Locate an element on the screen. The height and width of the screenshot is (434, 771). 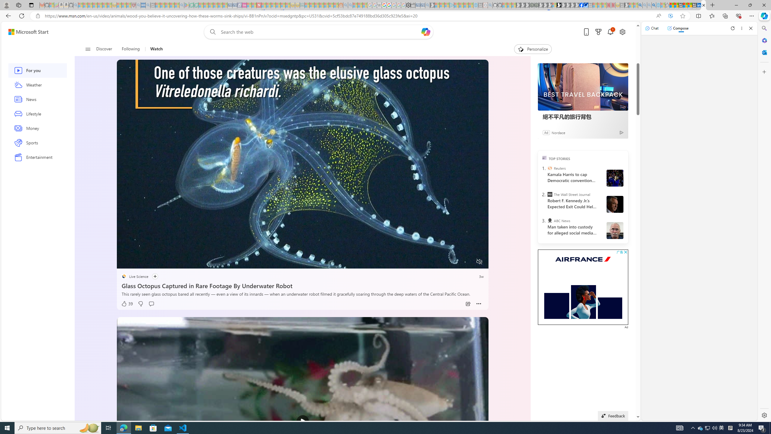
Bluey: Let's Play! - Apps on Google Play - Sleeping is located at coordinates (186, 5).